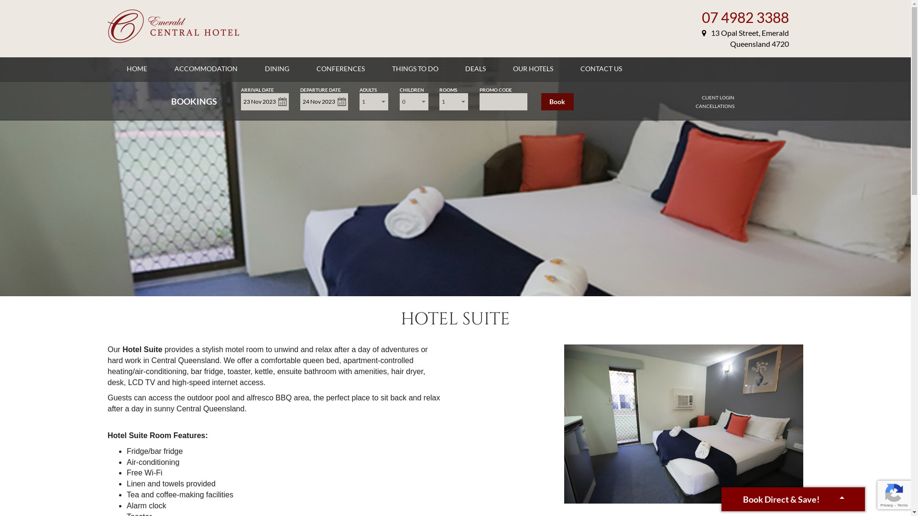 This screenshot has height=516, width=918. I want to click on 07 4982 3388, so click(745, 17).